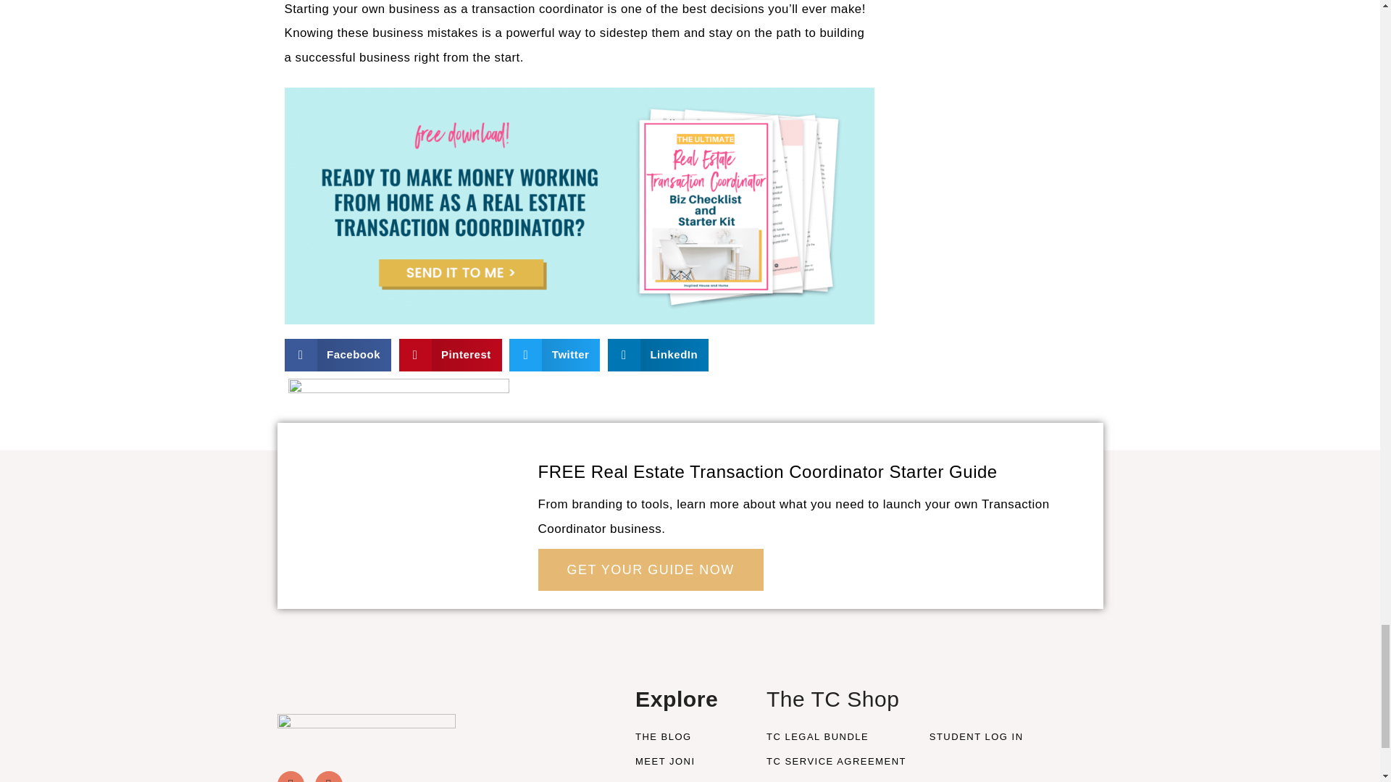  I want to click on GET YOUR GUIDE NOW, so click(649, 570).